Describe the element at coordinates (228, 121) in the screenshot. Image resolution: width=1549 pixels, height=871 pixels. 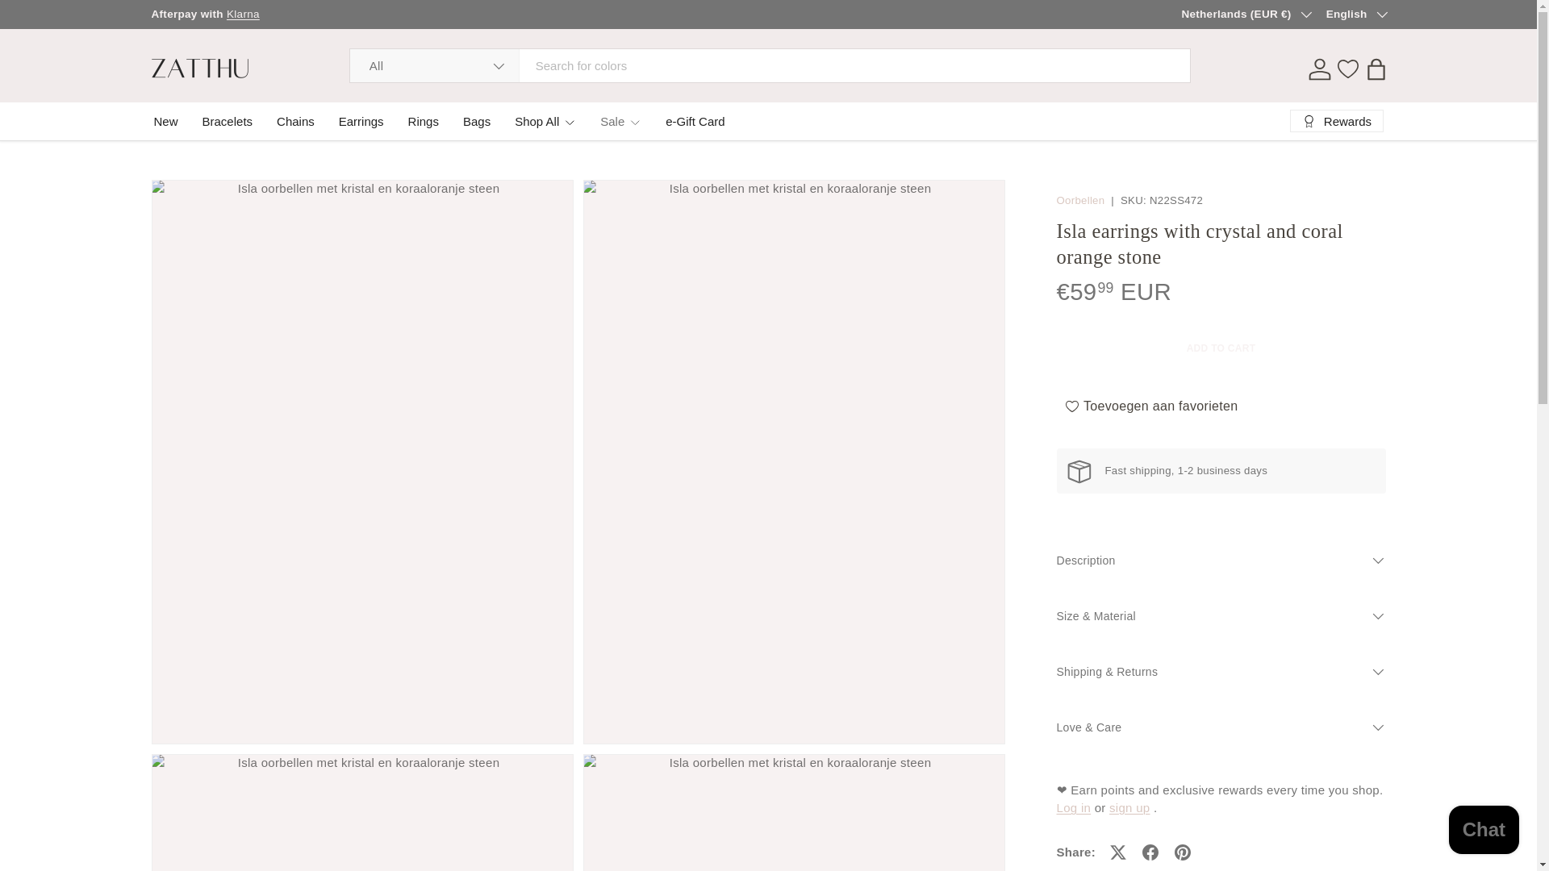
I see `Bracelets` at that location.